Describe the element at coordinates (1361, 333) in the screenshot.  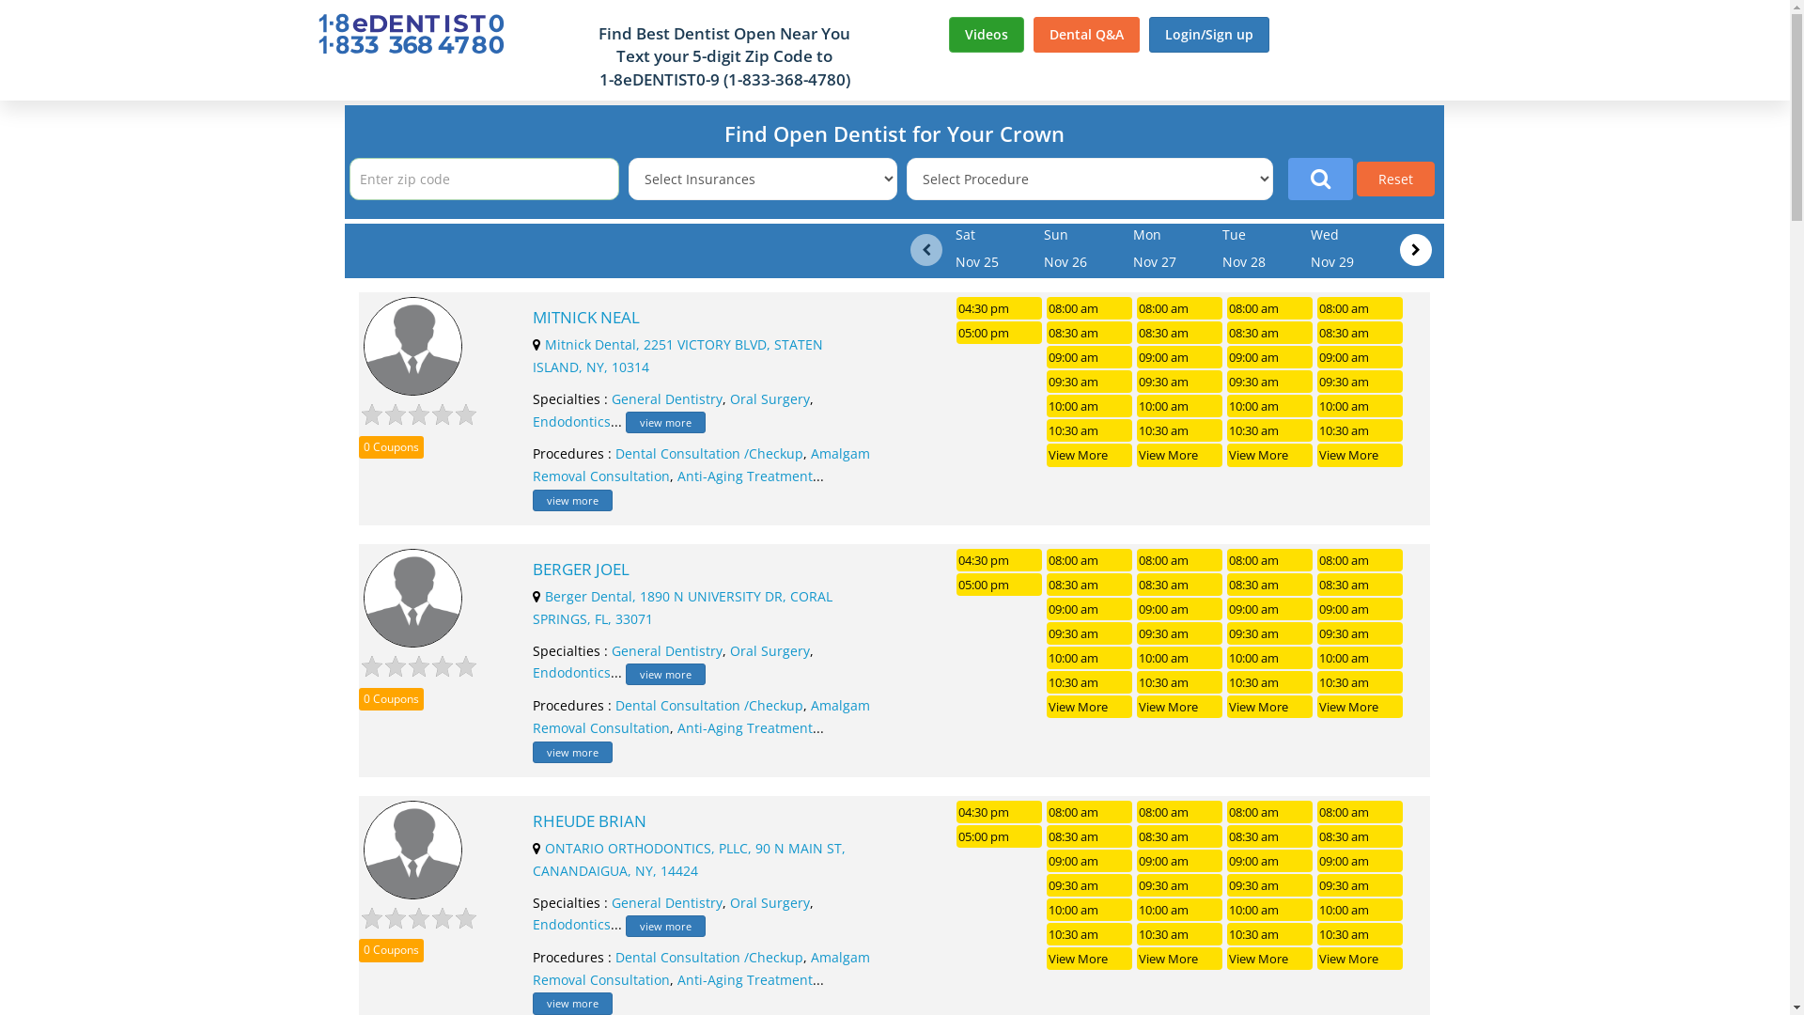
I see `08:30 am` at that location.